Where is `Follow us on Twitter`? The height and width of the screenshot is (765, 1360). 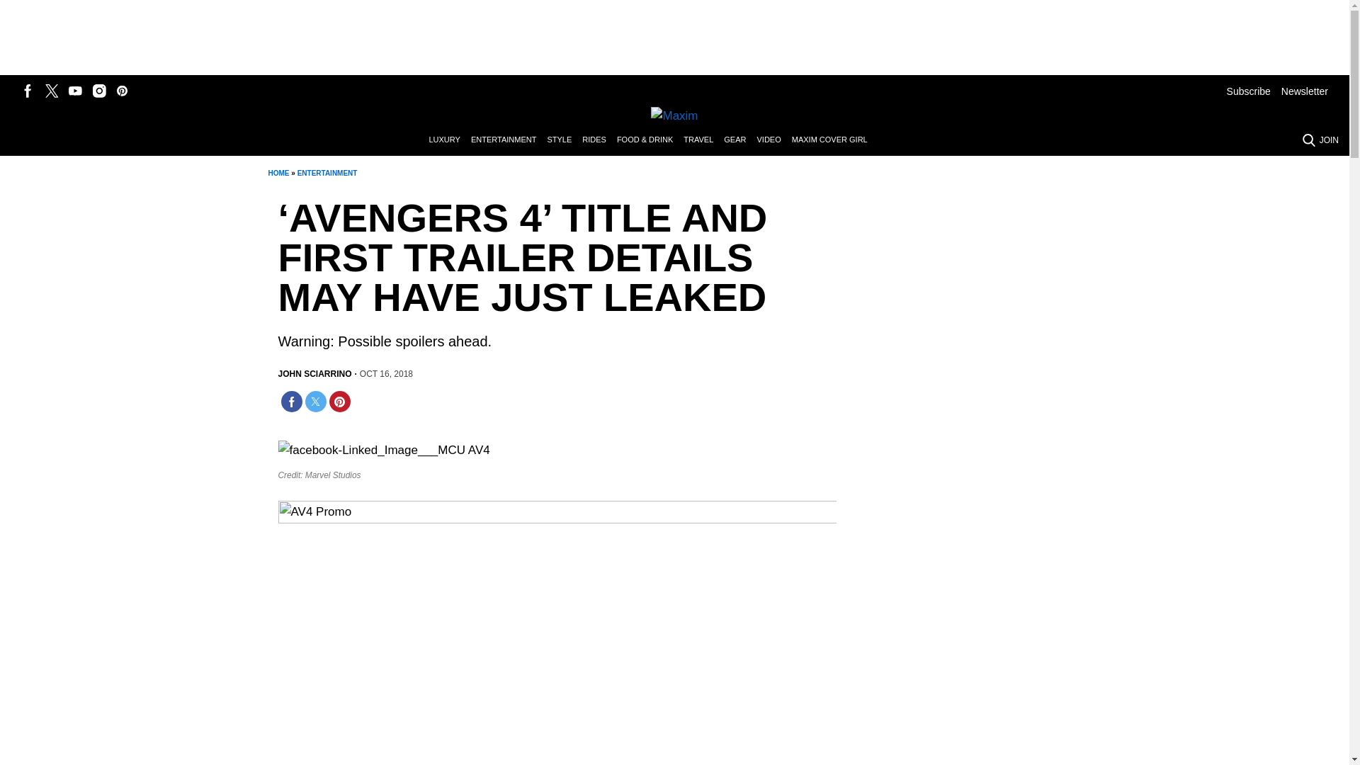
Follow us on Twitter is located at coordinates (51, 91).